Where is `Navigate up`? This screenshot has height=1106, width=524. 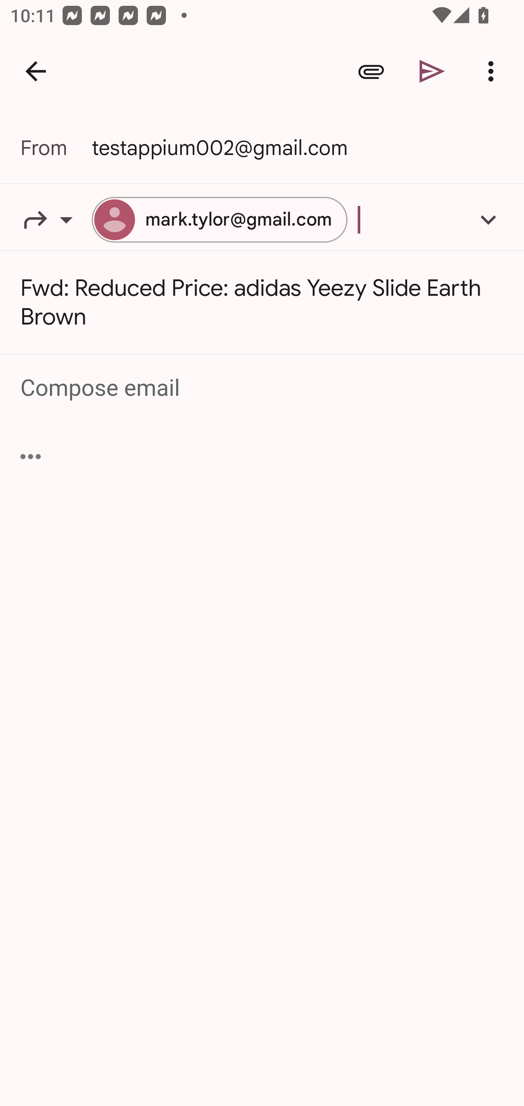
Navigate up is located at coordinates (36, 71).